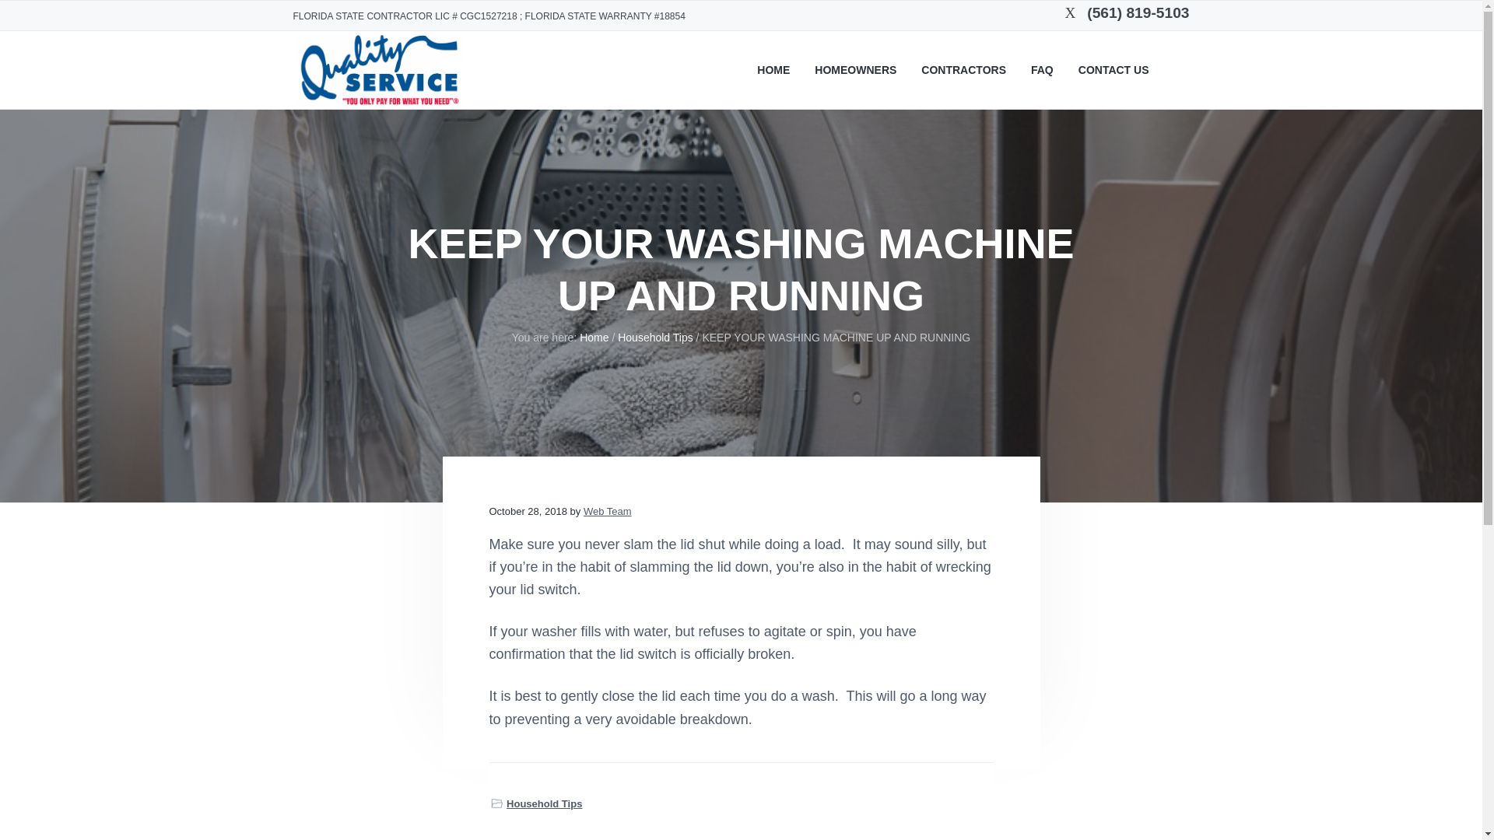  I want to click on Home, so click(593, 337).